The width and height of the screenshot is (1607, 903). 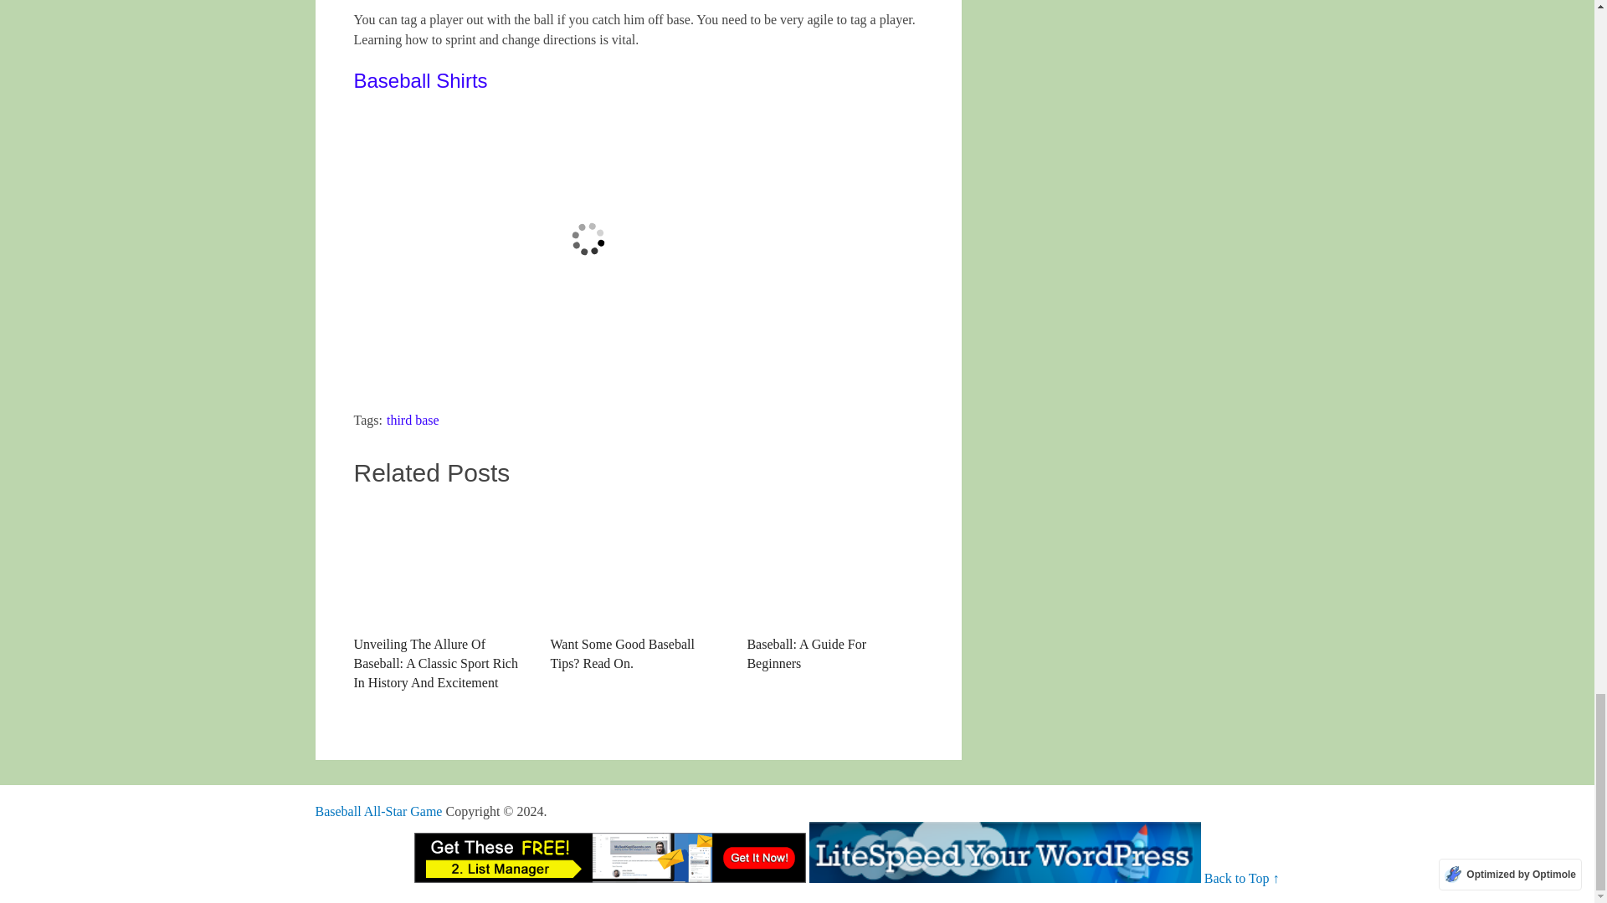 I want to click on third base, so click(x=413, y=420).